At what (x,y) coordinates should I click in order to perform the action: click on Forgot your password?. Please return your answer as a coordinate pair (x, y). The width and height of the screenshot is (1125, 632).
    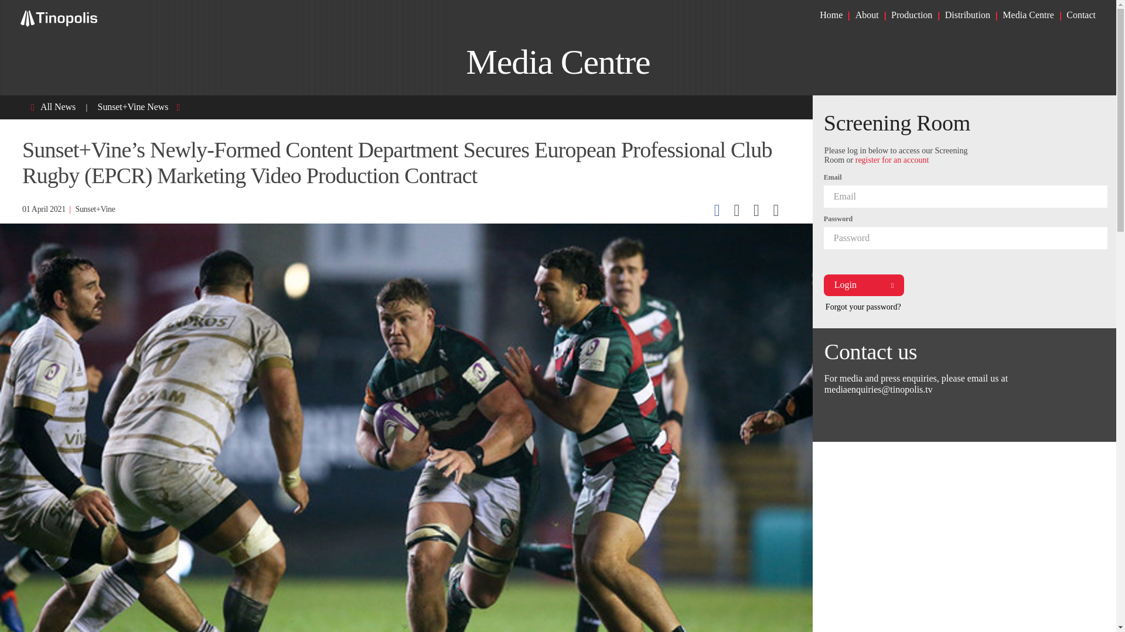
    Looking at the image, I should click on (863, 307).